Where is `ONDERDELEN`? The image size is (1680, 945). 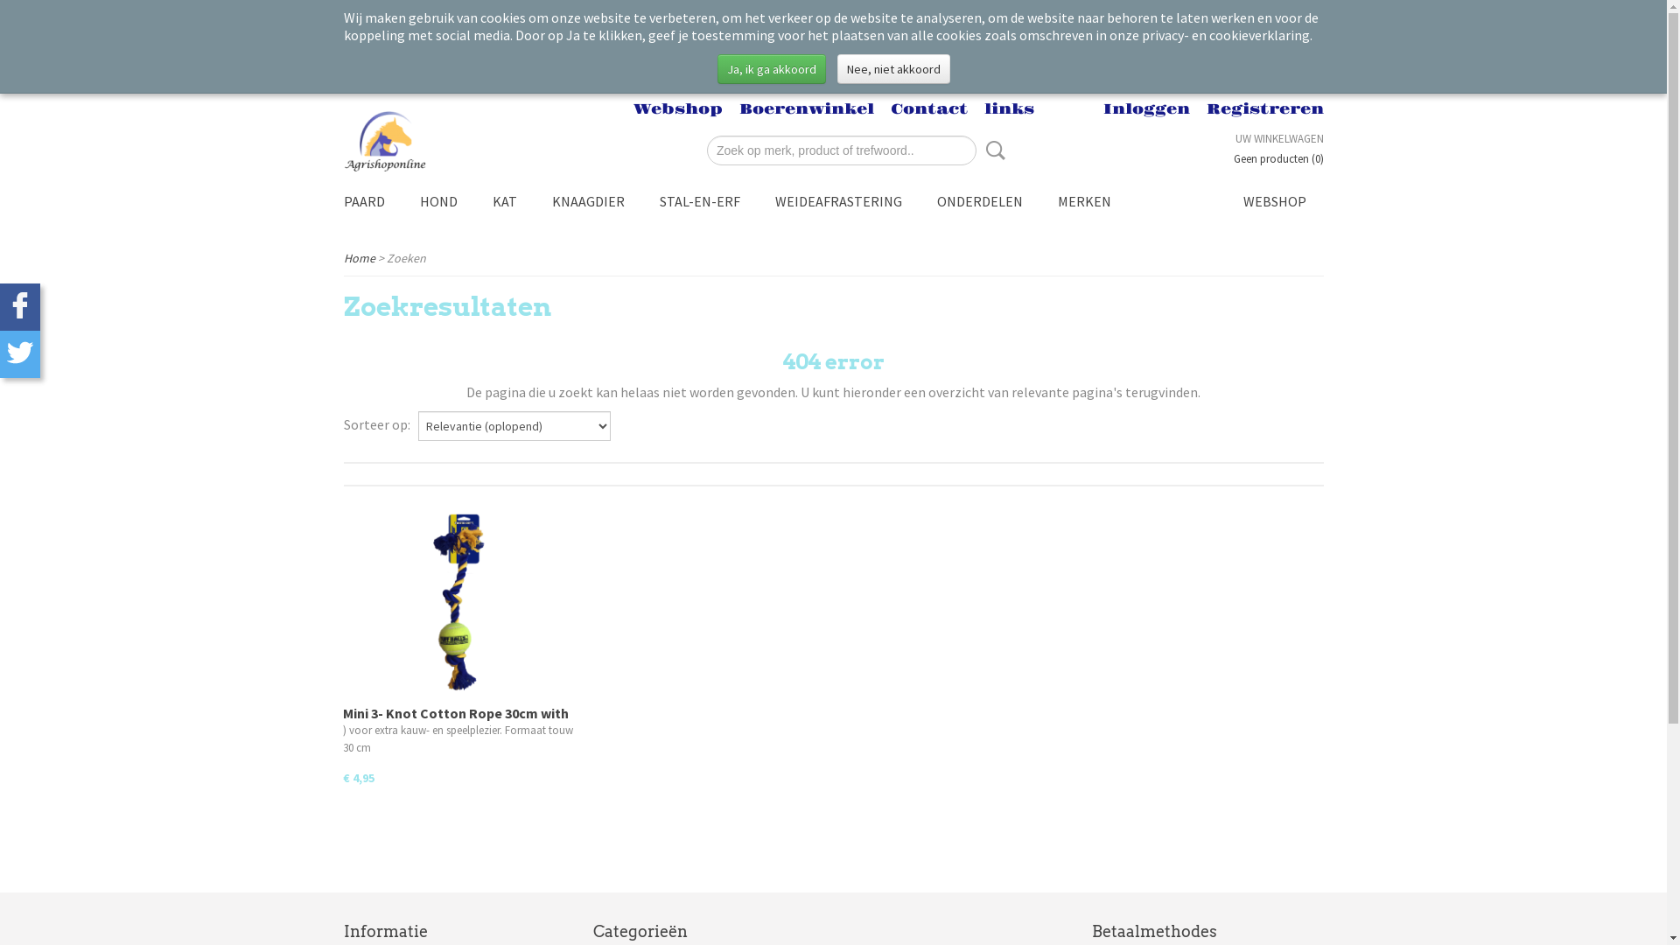 ONDERDELEN is located at coordinates (979, 201).